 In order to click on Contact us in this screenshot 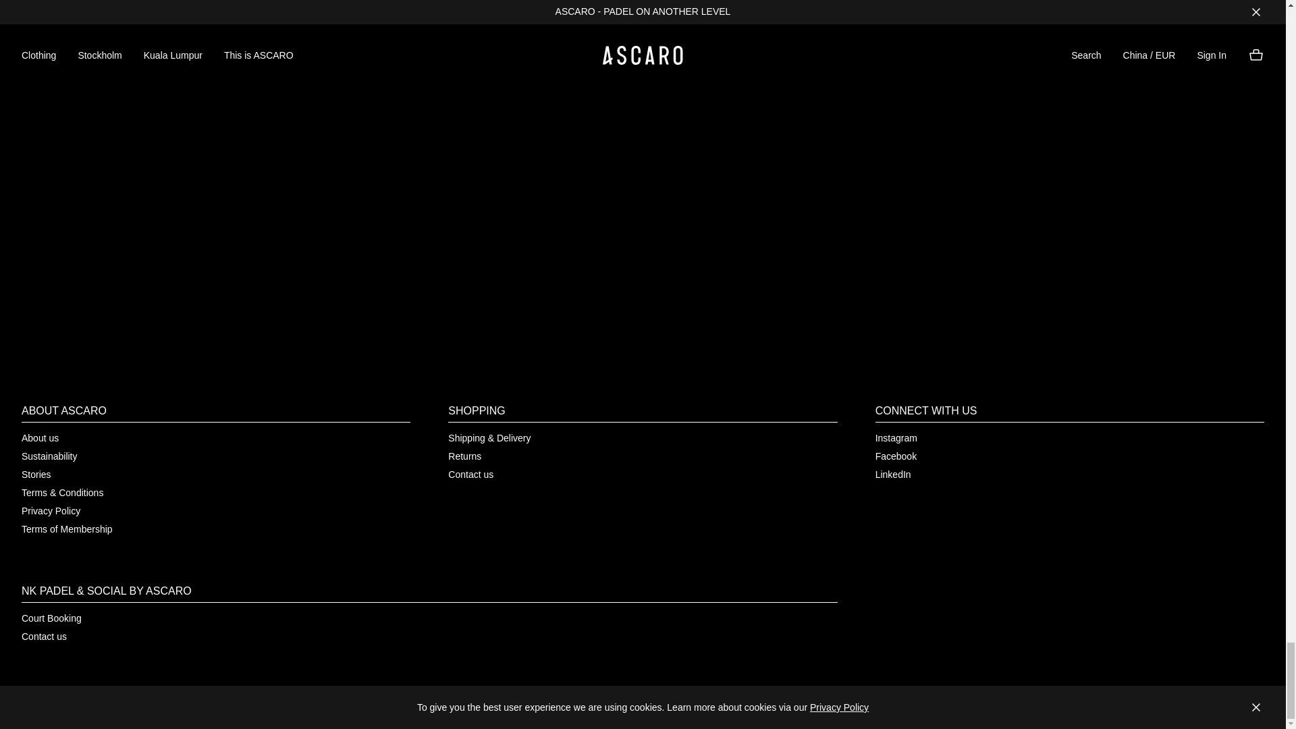, I will do `click(471, 475)`.